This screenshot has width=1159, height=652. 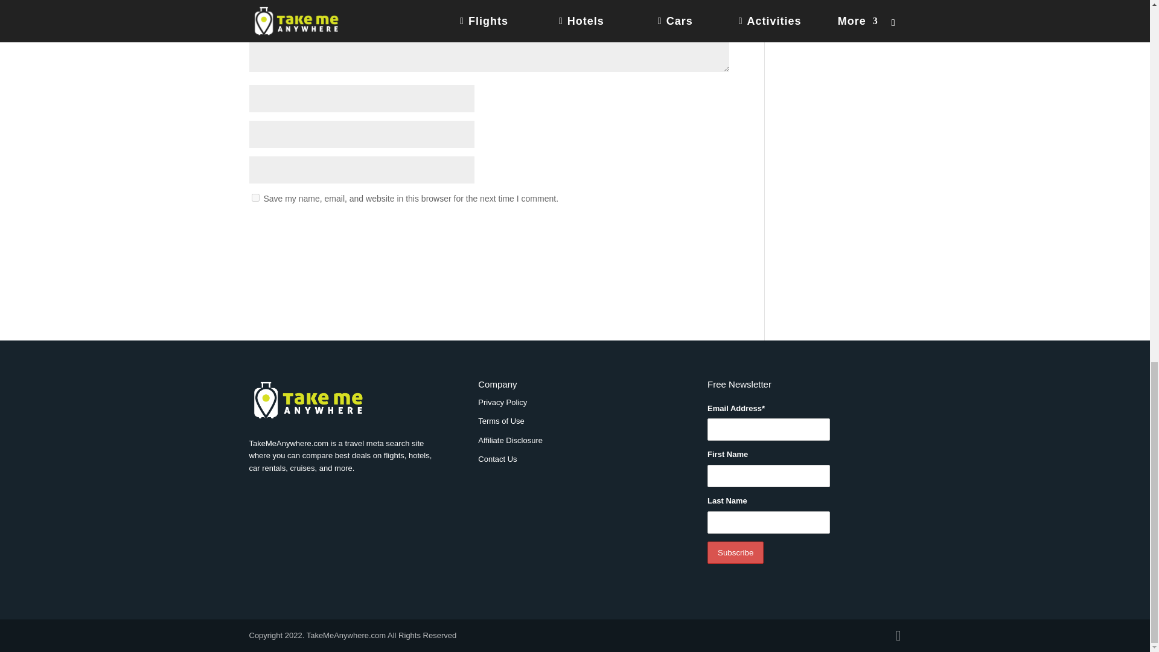 What do you see at coordinates (669, 230) in the screenshot?
I see `Submit Comment` at bounding box center [669, 230].